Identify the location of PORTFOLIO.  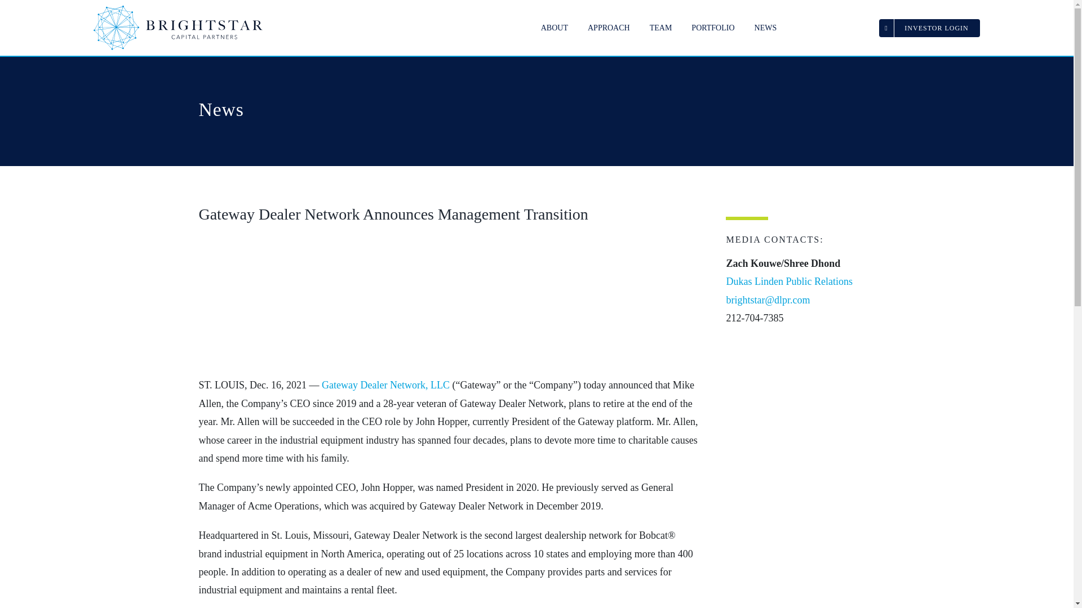
(712, 27).